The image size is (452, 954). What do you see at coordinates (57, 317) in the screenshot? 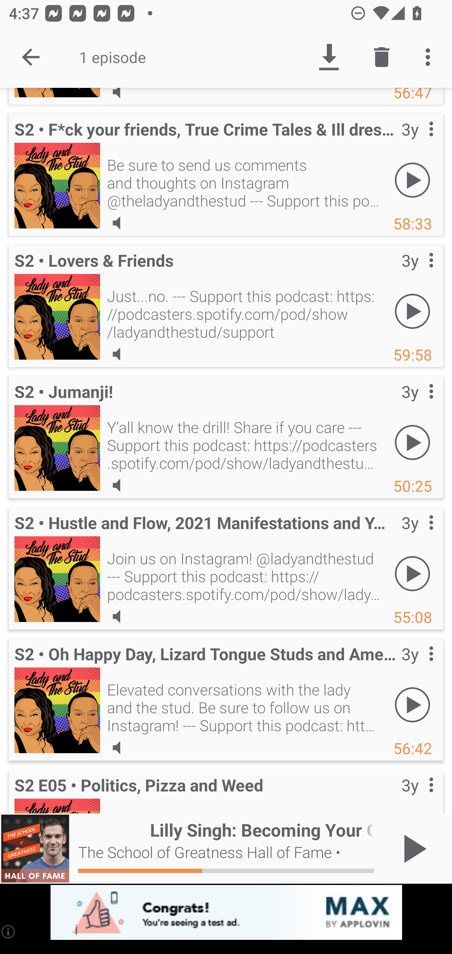
I see `Lovers & Friends` at bounding box center [57, 317].